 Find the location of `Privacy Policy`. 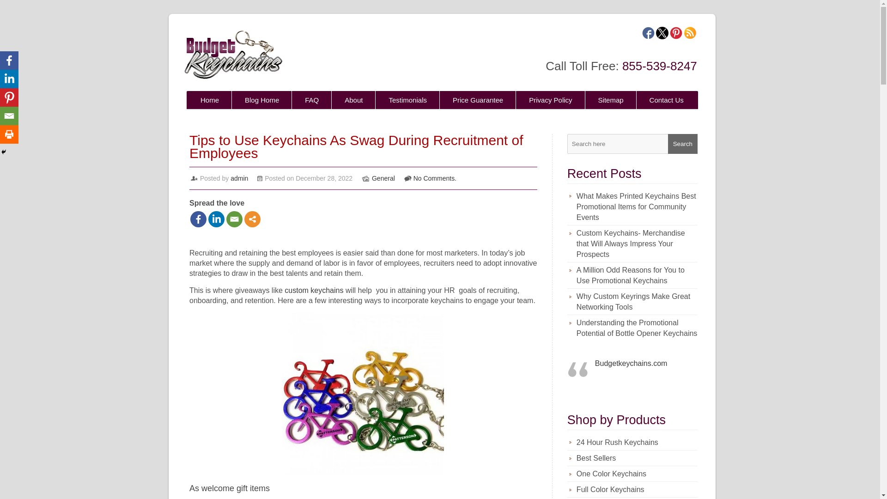

Privacy Policy is located at coordinates (550, 102).